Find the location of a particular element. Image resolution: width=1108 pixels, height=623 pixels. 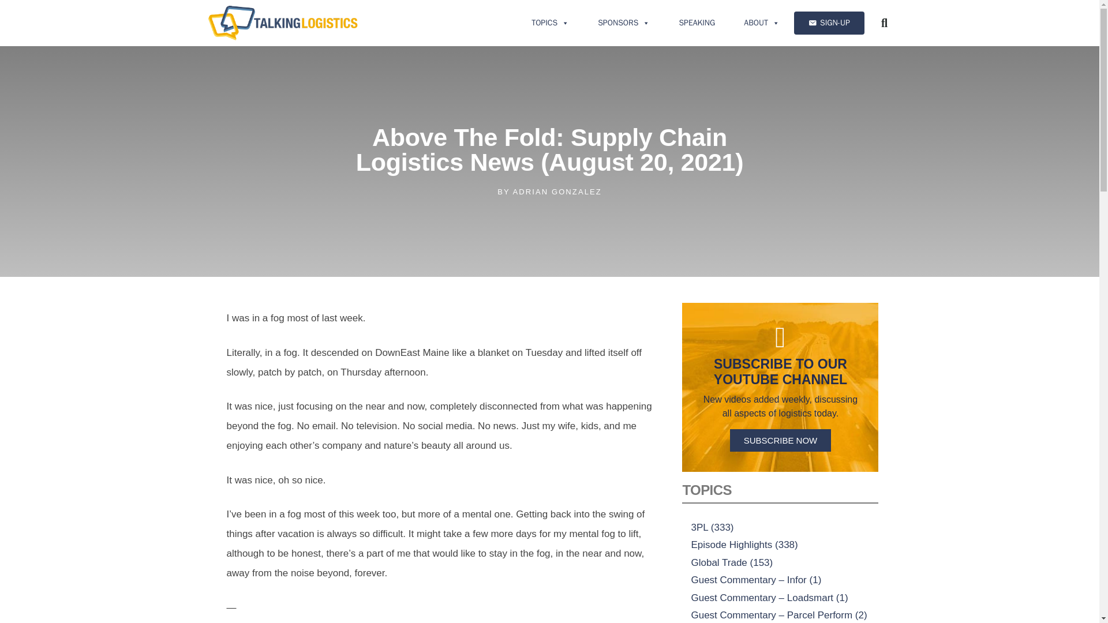

TOPICS is located at coordinates (551, 23).